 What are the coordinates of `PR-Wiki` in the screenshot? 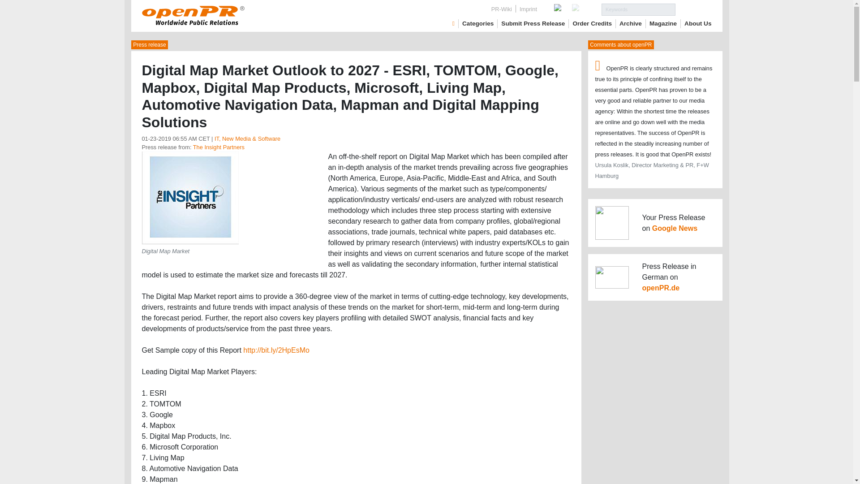 It's located at (501, 9).